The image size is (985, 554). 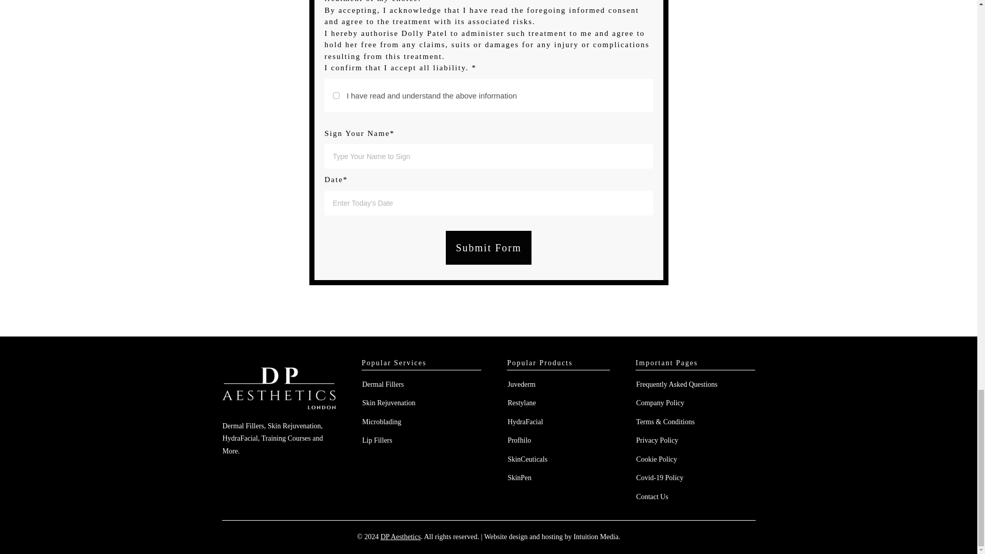 I want to click on Website design and hosting by Intuition Media, so click(x=551, y=537).